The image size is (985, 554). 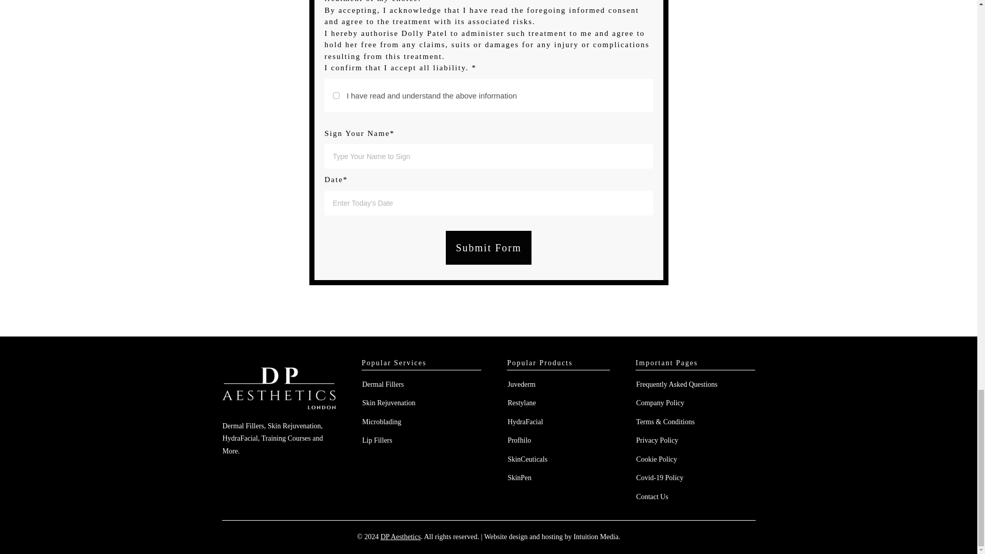 I want to click on Website design and hosting by Intuition Media, so click(x=551, y=537).